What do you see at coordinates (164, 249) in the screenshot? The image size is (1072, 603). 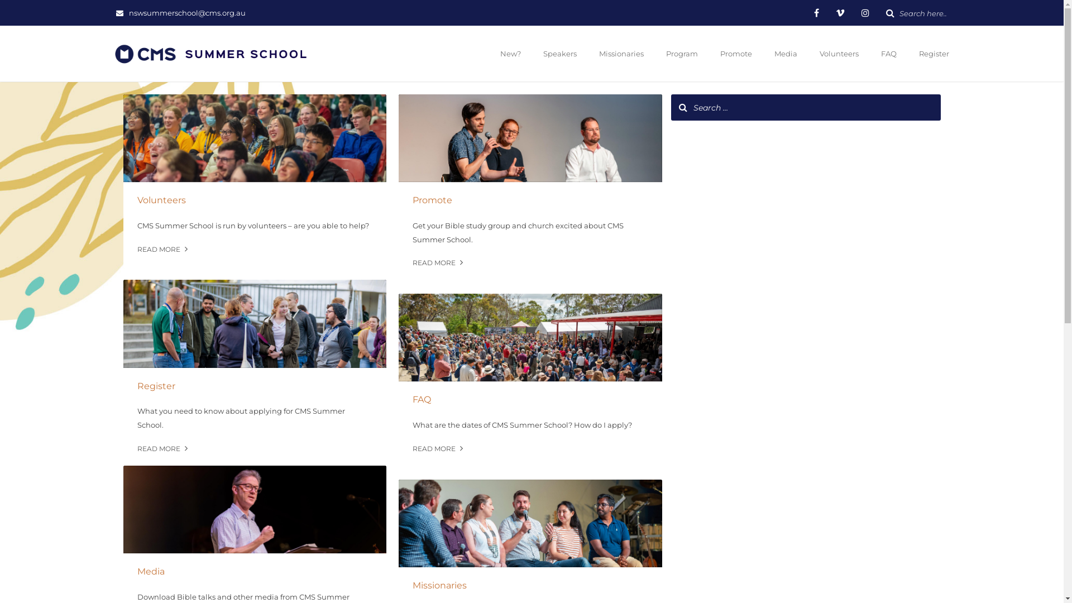 I see `READ MORE` at bounding box center [164, 249].